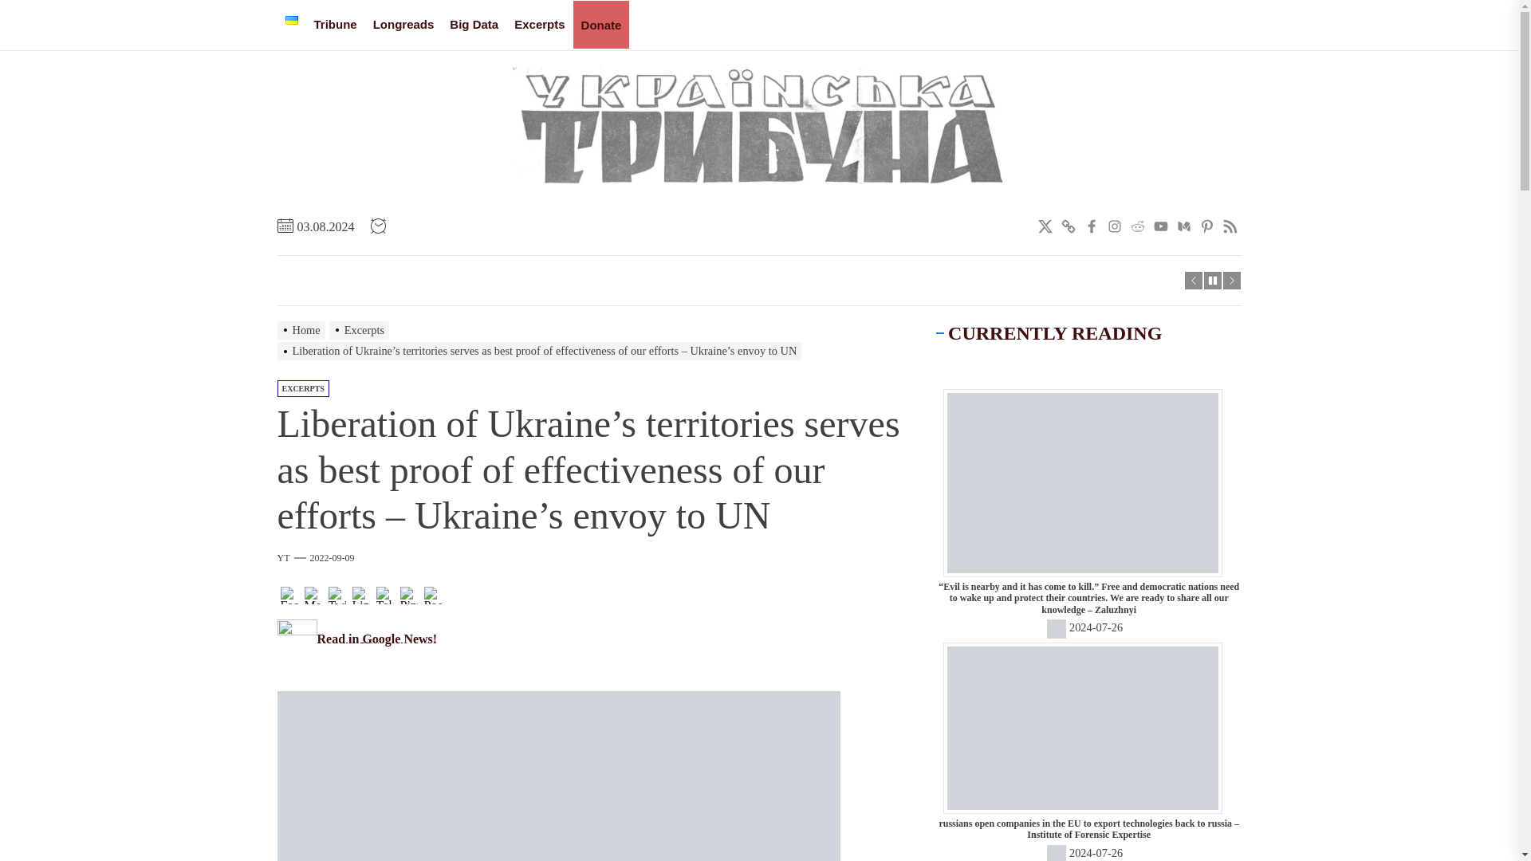  Describe the element at coordinates (1115, 227) in the screenshot. I see `instagram` at that location.